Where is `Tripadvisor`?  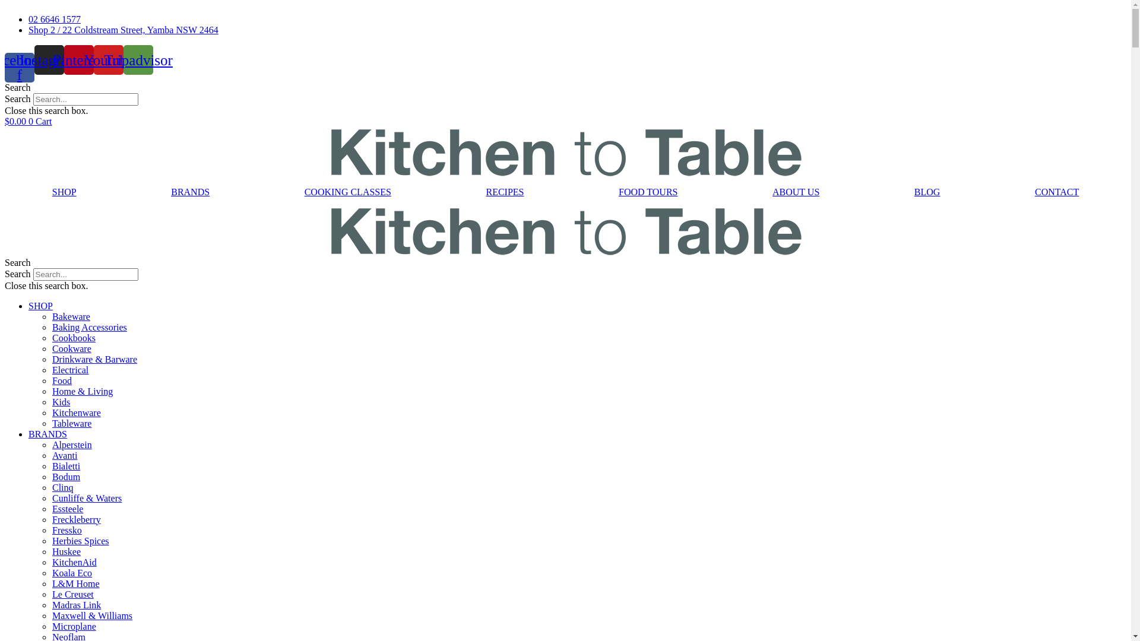
Tripadvisor is located at coordinates (138, 60).